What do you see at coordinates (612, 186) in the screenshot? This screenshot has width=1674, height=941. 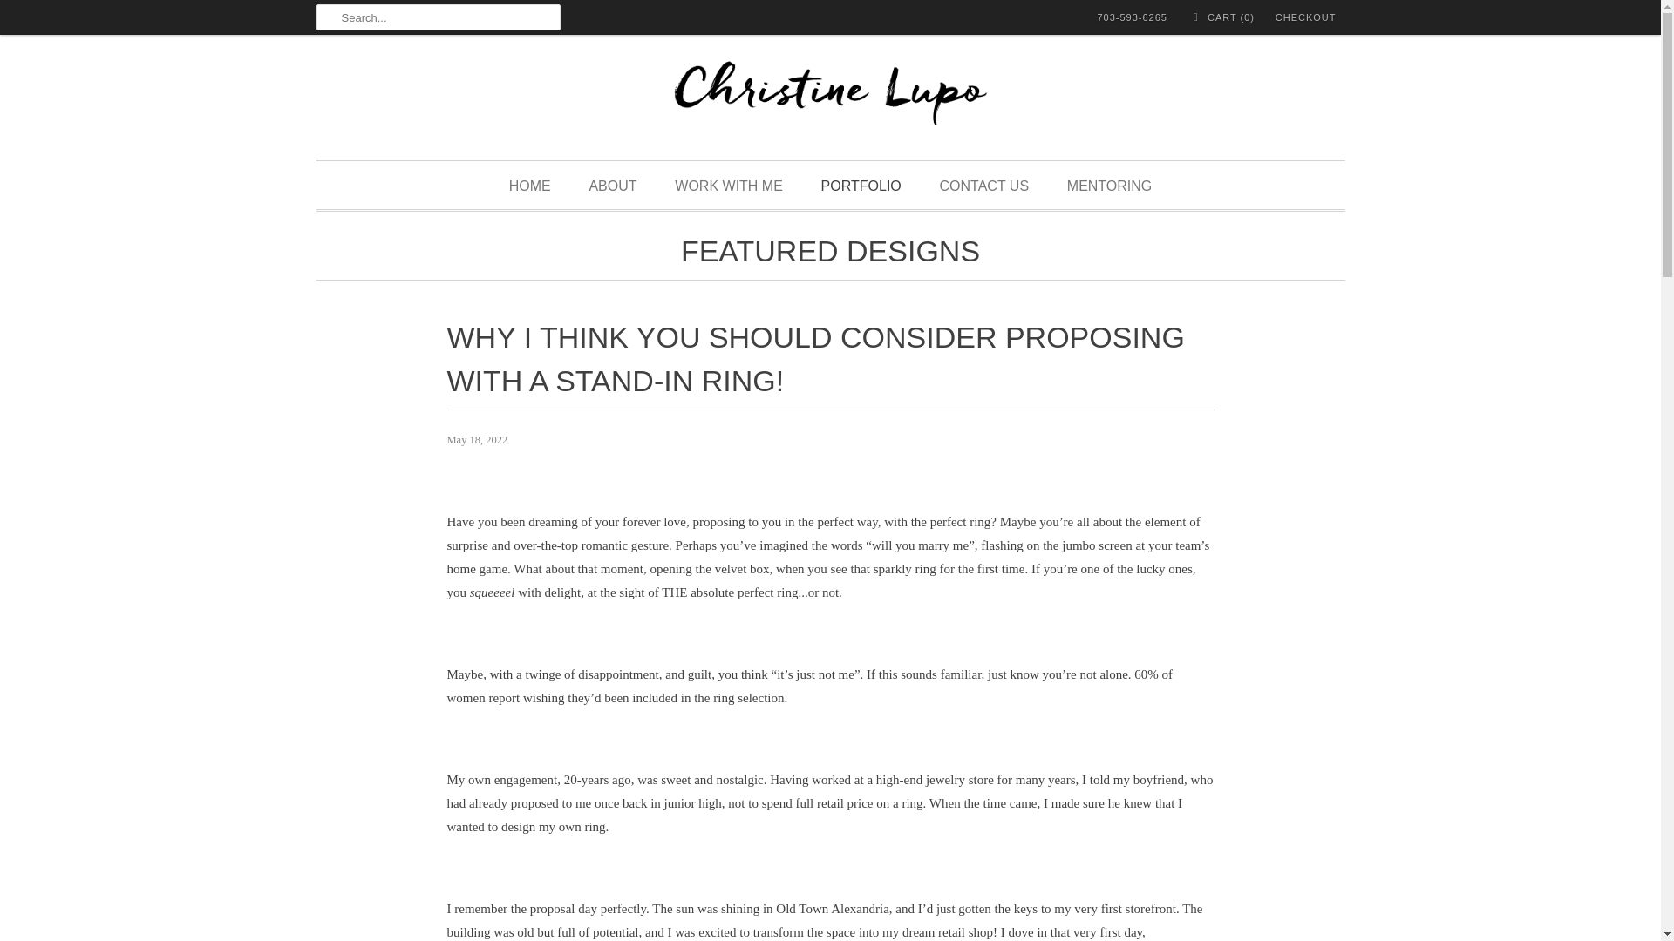 I see `ABOUT` at bounding box center [612, 186].